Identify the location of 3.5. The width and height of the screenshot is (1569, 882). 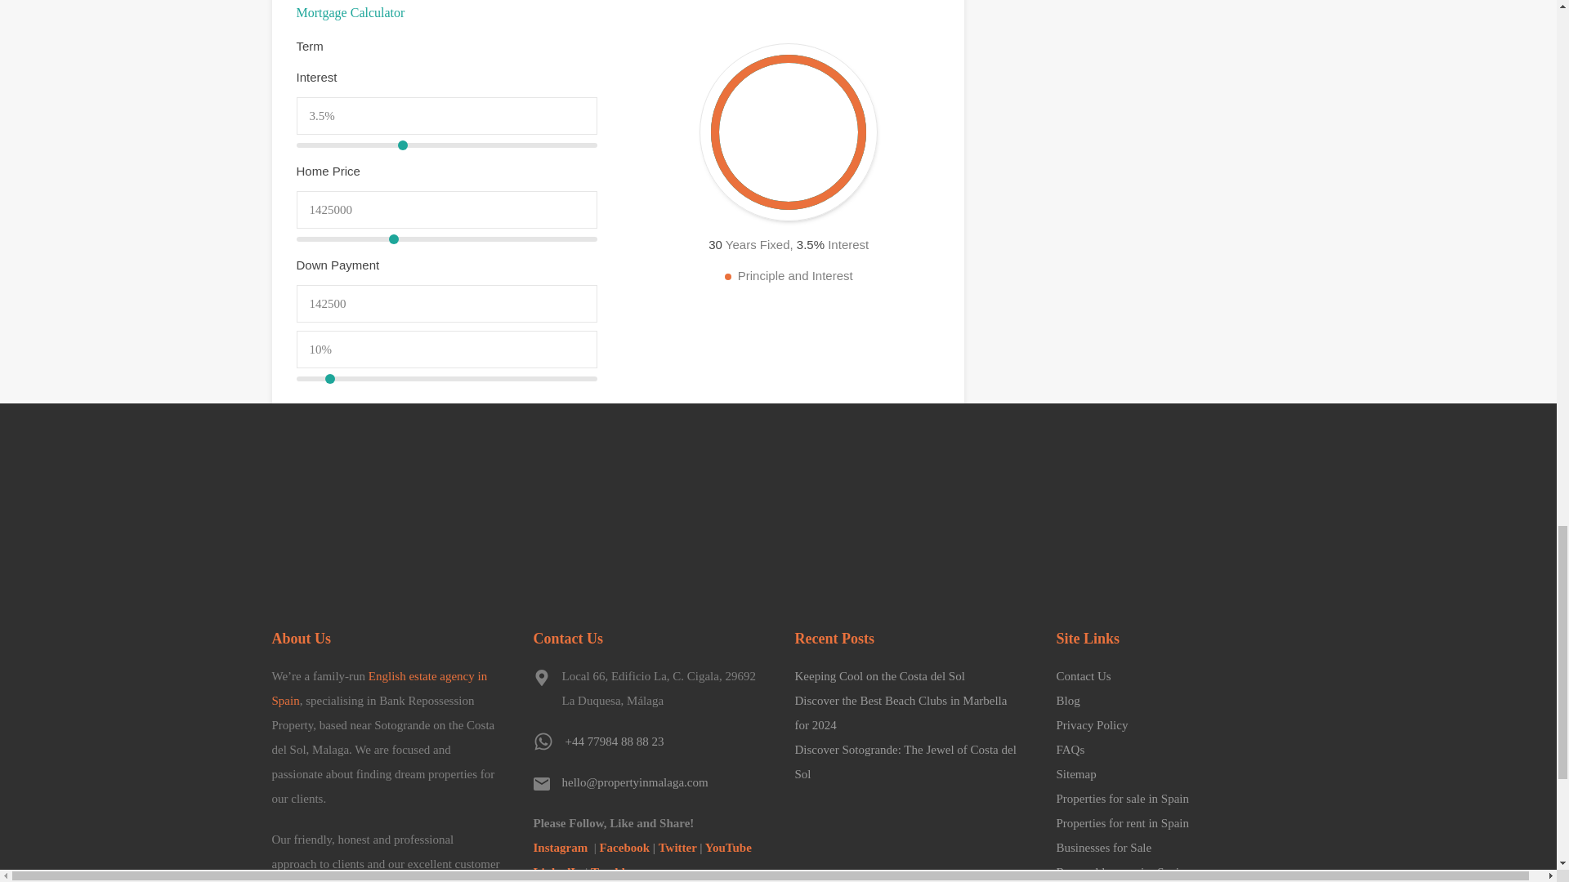
(446, 145).